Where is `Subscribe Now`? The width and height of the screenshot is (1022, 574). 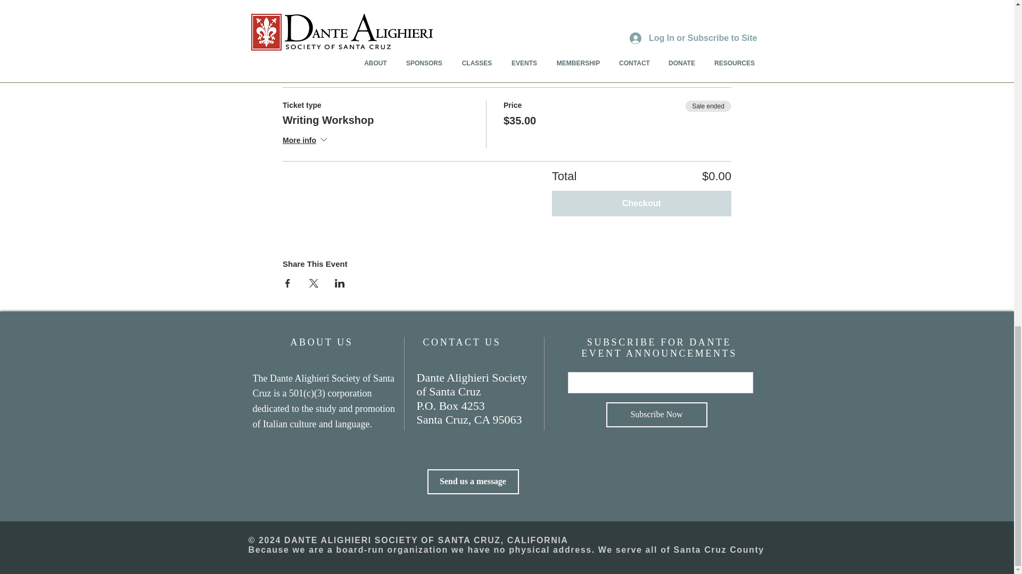 Subscribe Now is located at coordinates (656, 415).